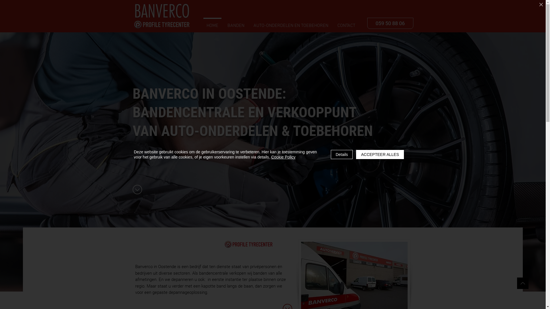 The image size is (550, 309). What do you see at coordinates (390, 23) in the screenshot?
I see `059 50 88 06` at bounding box center [390, 23].